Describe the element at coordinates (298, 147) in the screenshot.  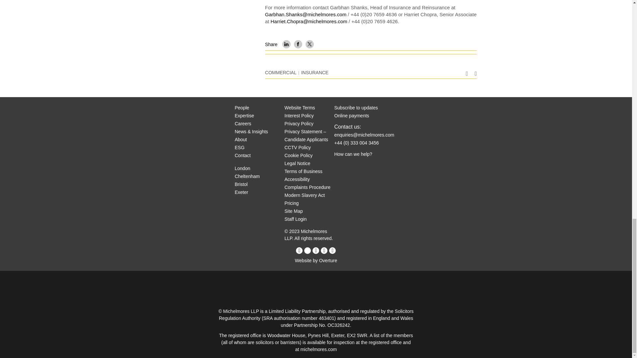
I see `CCTV Policy` at that location.